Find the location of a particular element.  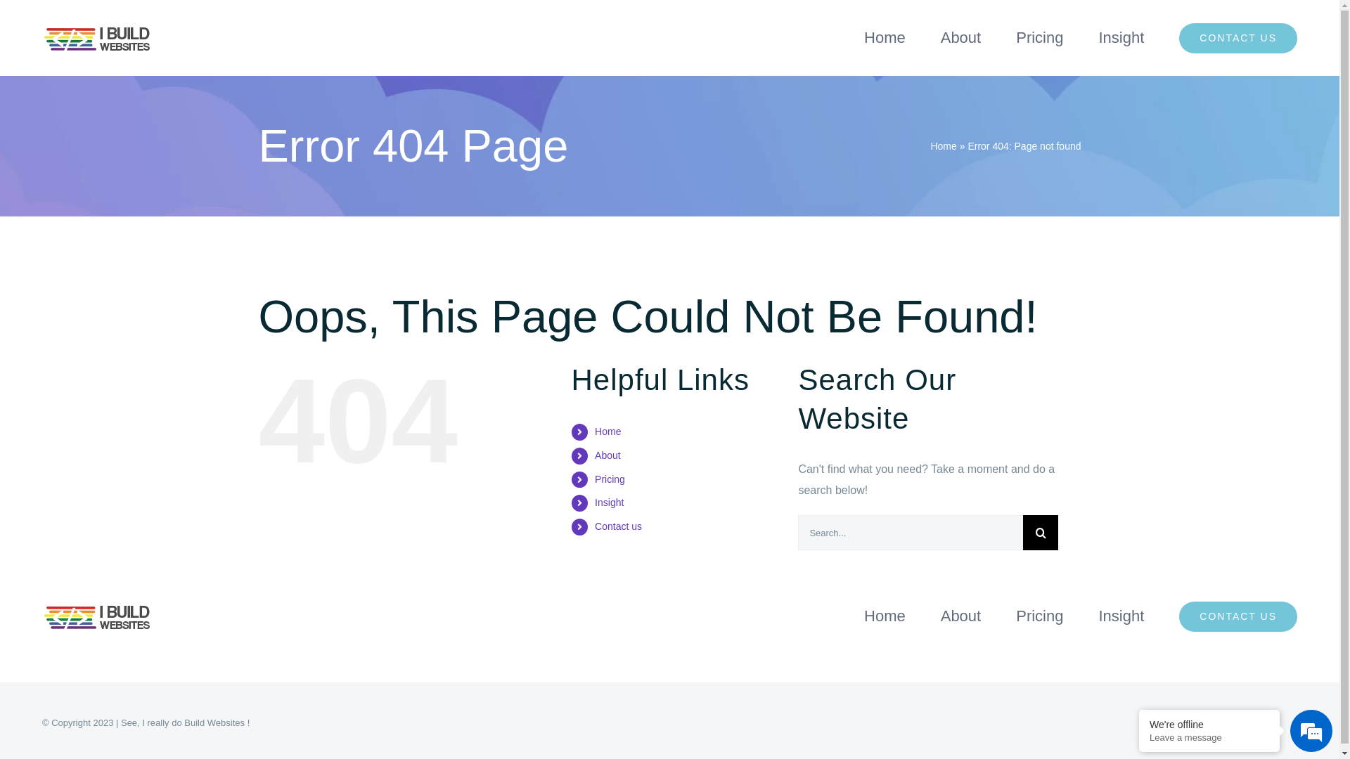

About is located at coordinates (961, 616).